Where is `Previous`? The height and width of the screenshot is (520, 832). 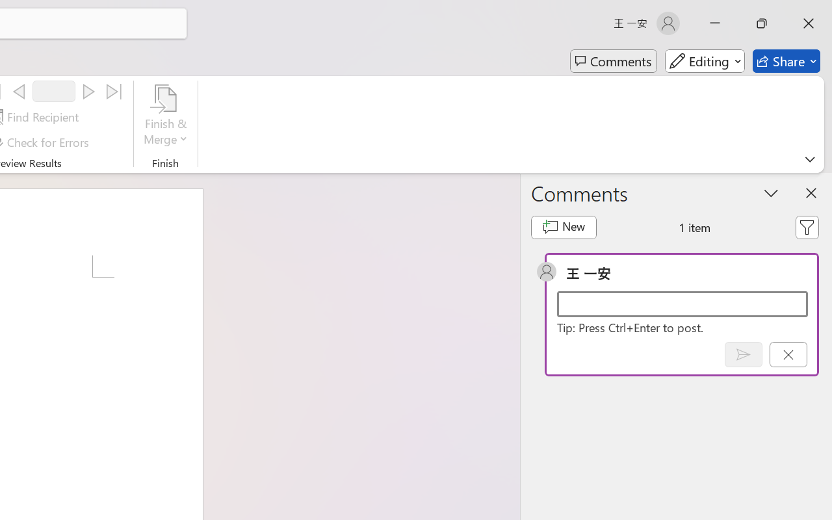 Previous is located at coordinates (19, 92).